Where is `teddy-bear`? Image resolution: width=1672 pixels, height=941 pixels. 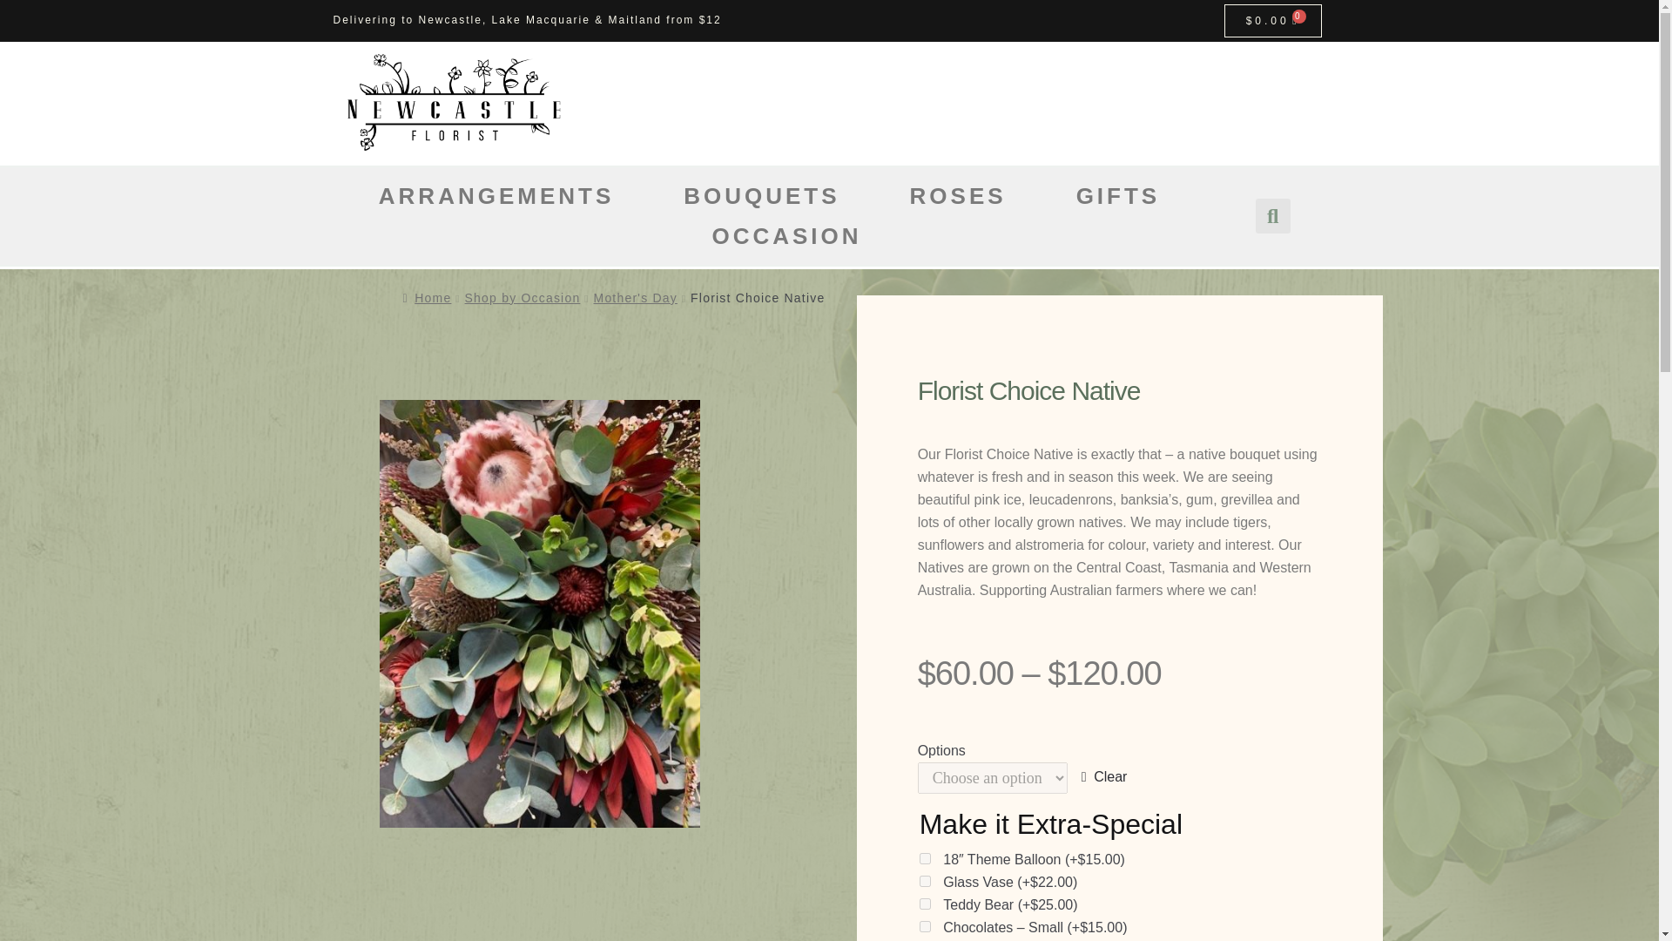
teddy-bear is located at coordinates (925, 904).